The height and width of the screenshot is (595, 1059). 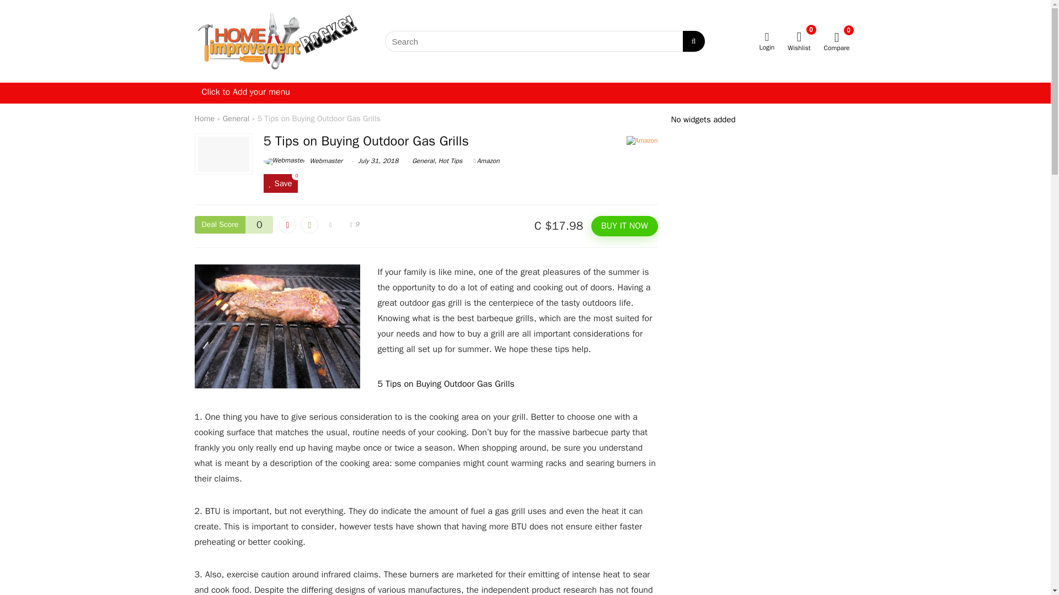 I want to click on General, so click(x=422, y=161).